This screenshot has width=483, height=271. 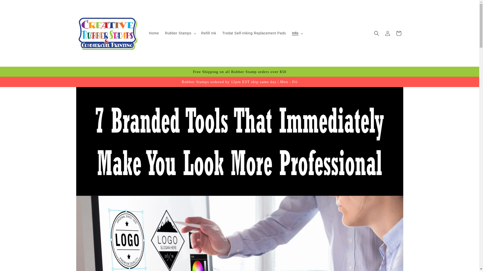 I want to click on Refill Ink, so click(x=209, y=33).